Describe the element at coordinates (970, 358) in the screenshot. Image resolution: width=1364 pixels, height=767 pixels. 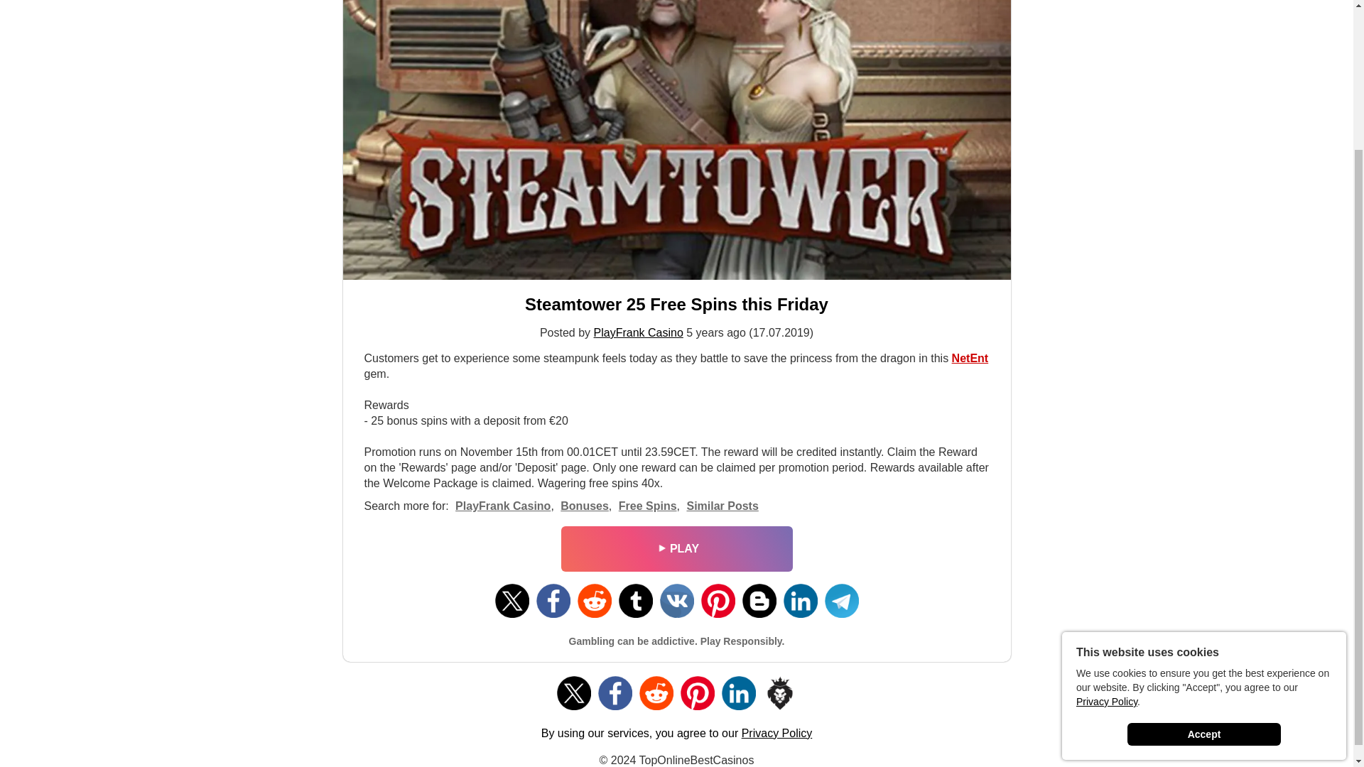
I see `NetEnt` at that location.